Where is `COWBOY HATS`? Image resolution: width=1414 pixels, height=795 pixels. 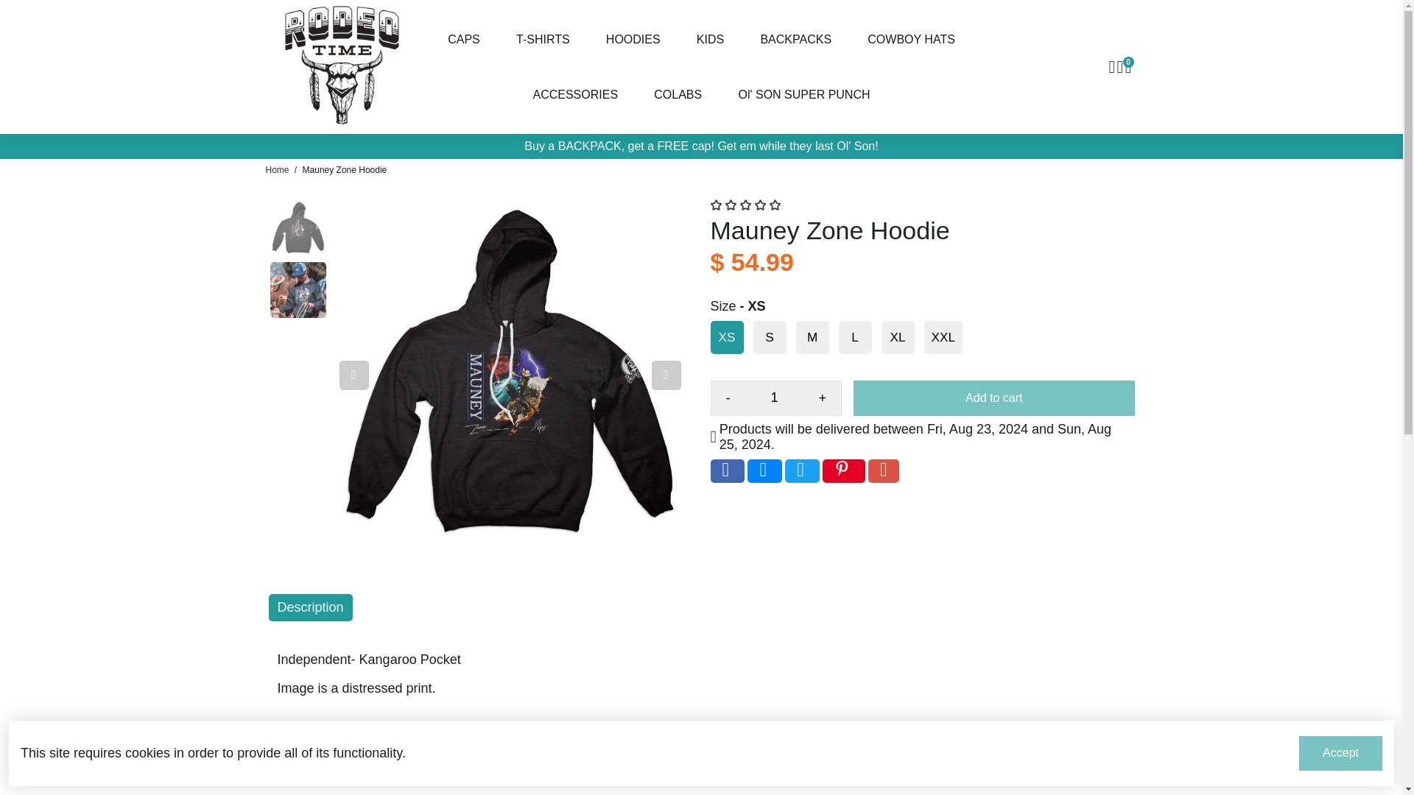 COWBOY HATS is located at coordinates (911, 39).